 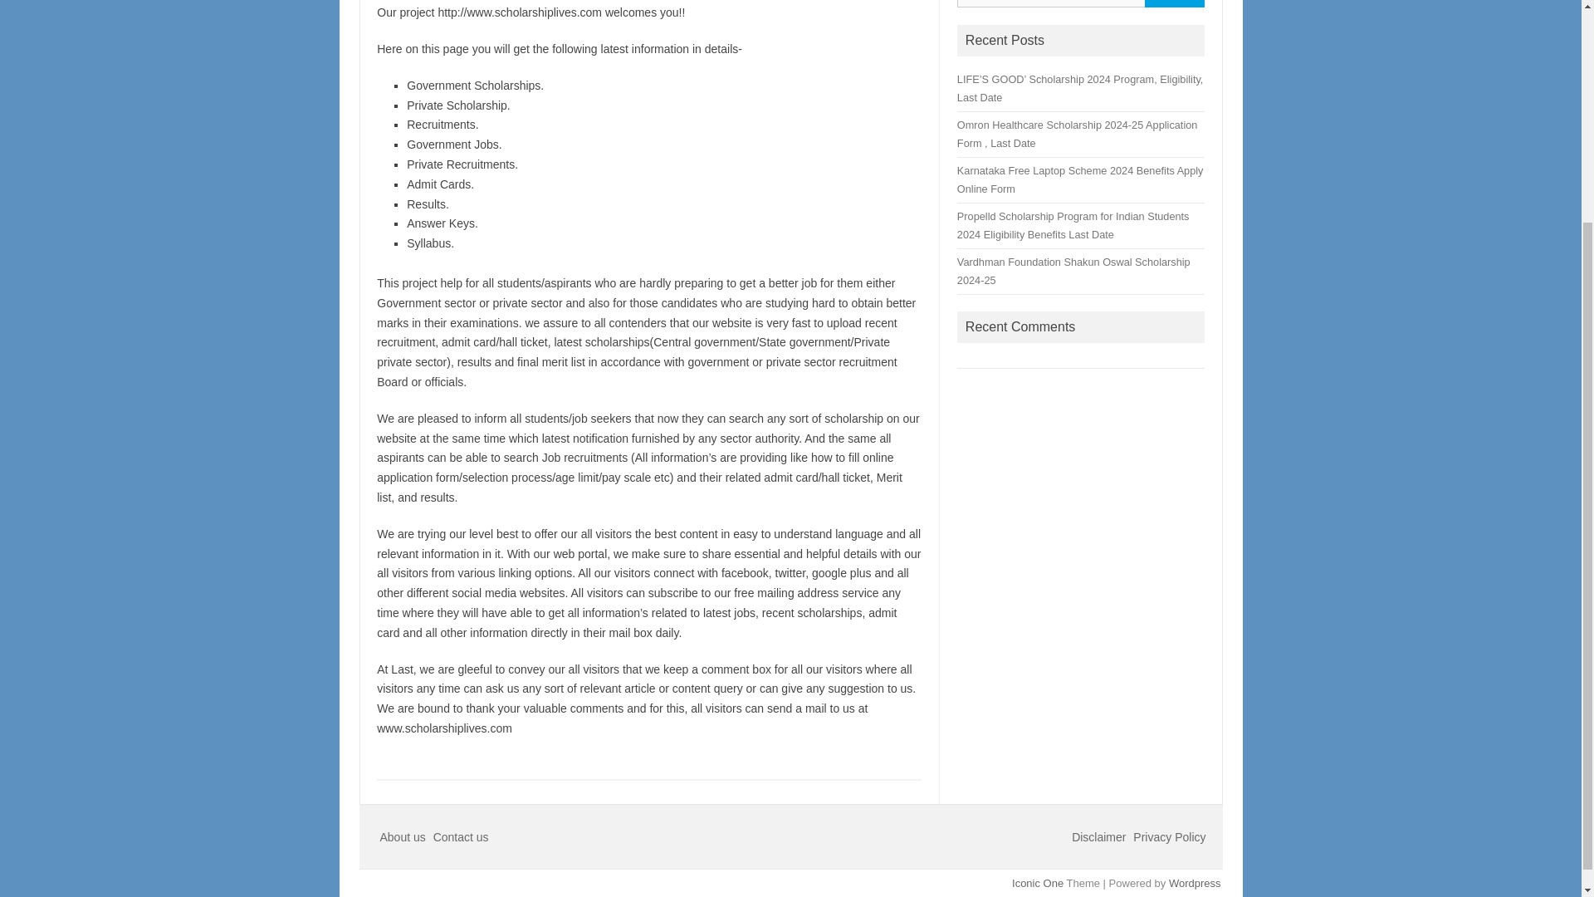 What do you see at coordinates (1099, 837) in the screenshot?
I see `Disclaimer` at bounding box center [1099, 837].